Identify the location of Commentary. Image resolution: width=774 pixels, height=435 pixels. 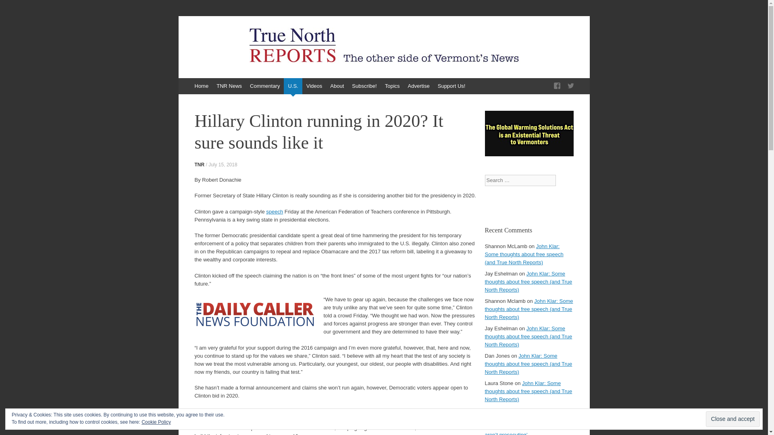
(265, 86).